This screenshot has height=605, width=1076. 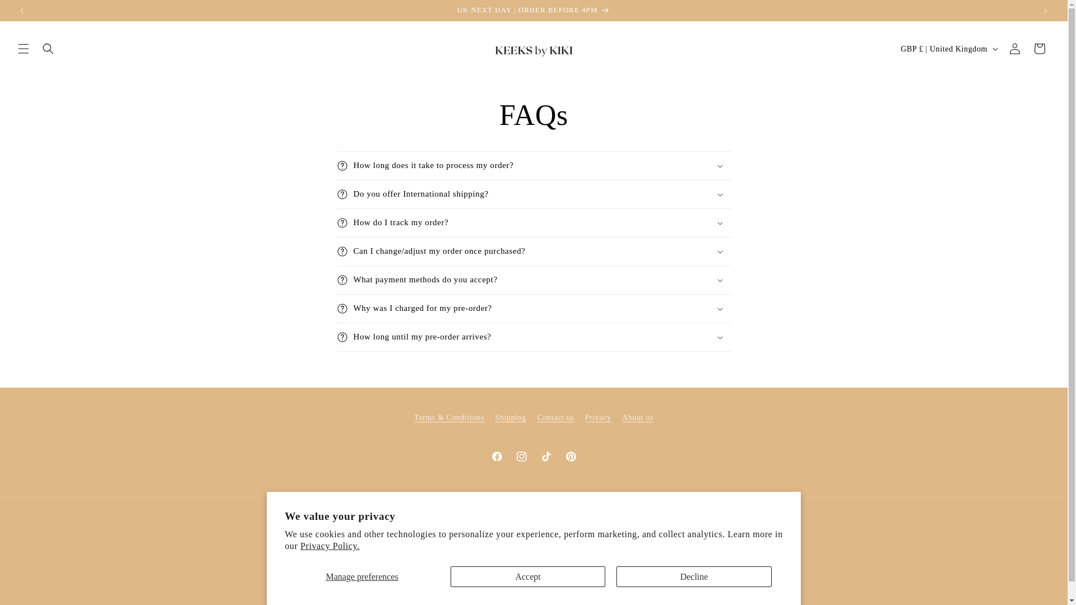 I want to click on Log in, so click(x=1015, y=48).